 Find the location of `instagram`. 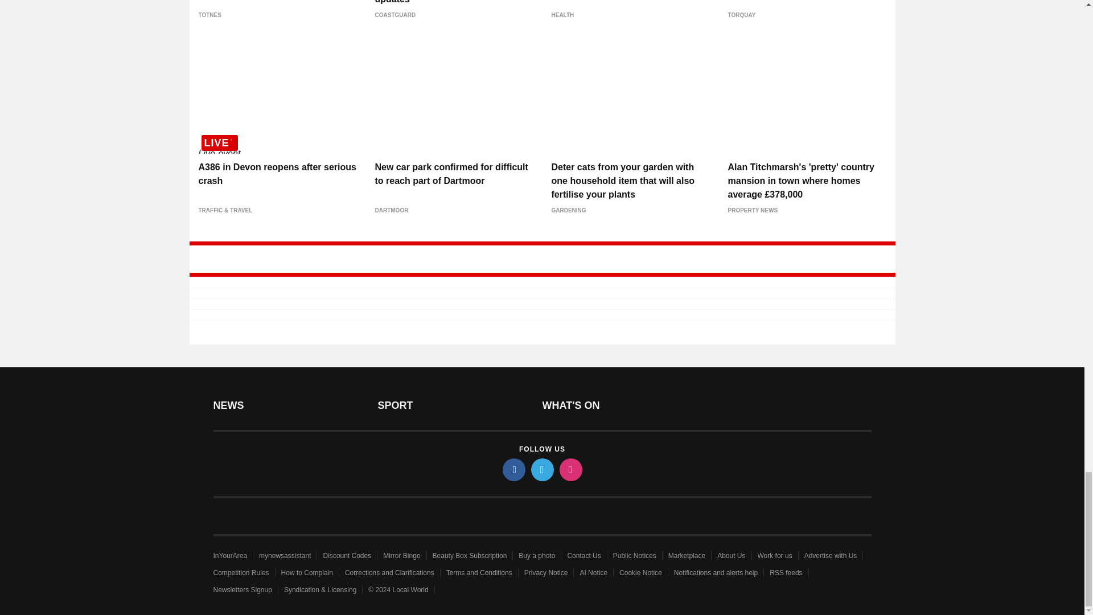

instagram is located at coordinates (570, 469).